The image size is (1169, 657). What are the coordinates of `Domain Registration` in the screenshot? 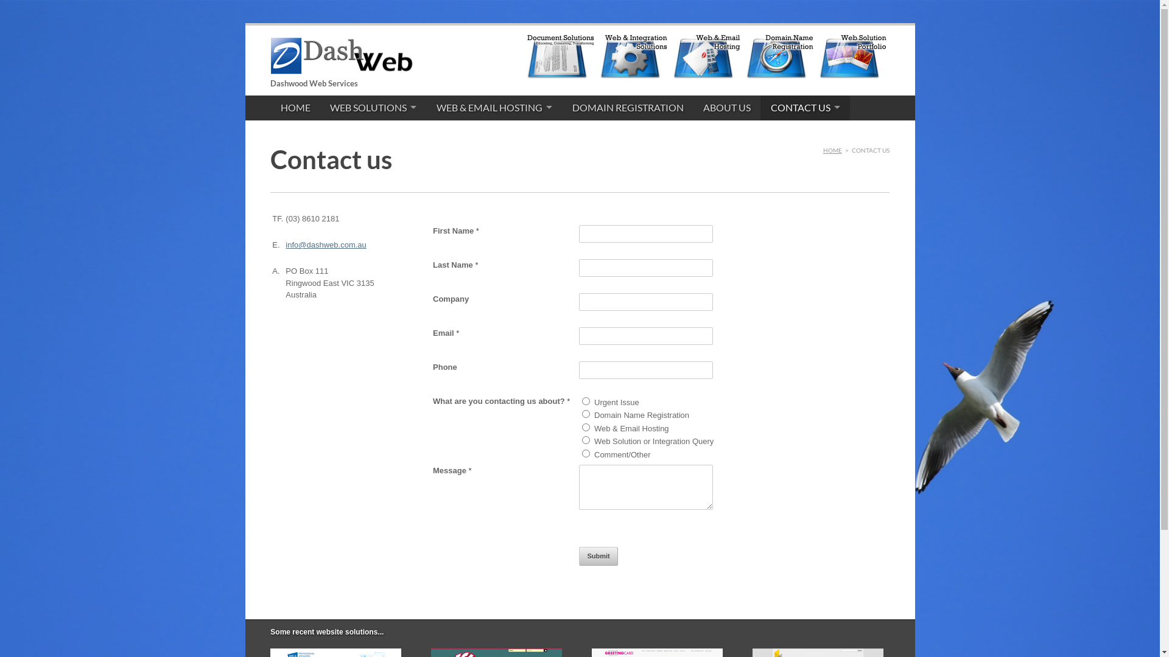 It's located at (780, 78).